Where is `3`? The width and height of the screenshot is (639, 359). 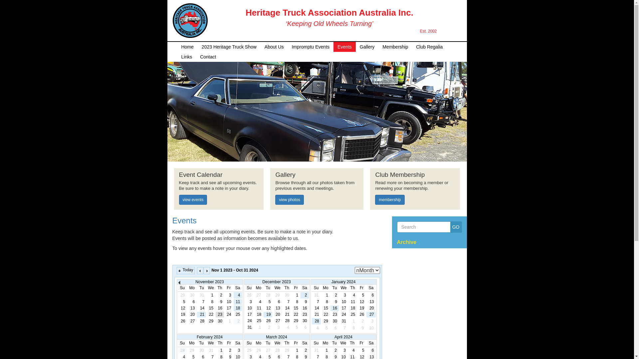 3 is located at coordinates (249, 302).